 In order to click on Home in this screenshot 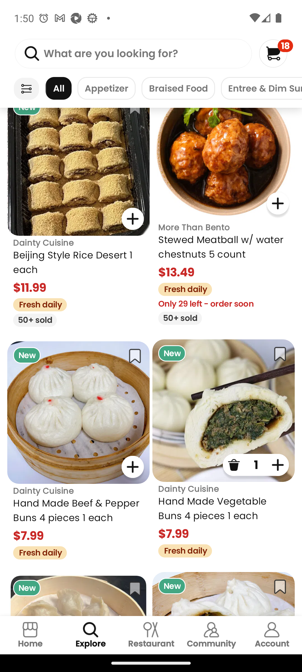, I will do `click(30, 635)`.